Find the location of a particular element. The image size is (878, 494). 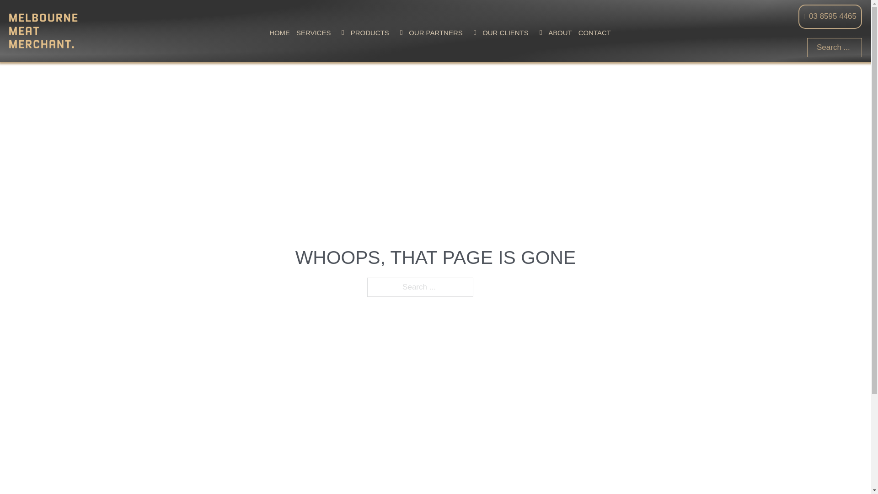

CONTACT is located at coordinates (594, 33).